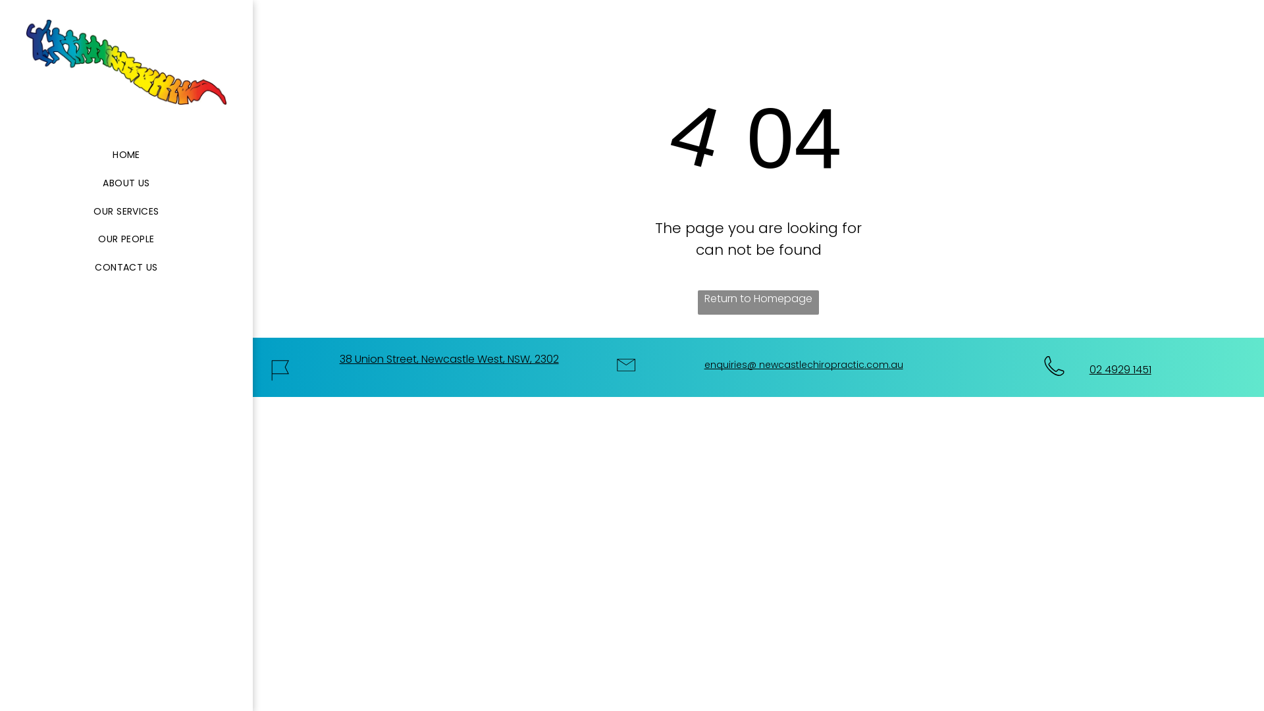  I want to click on 38 Union Street, Newcastle West, NSW, 2302, so click(449, 359).